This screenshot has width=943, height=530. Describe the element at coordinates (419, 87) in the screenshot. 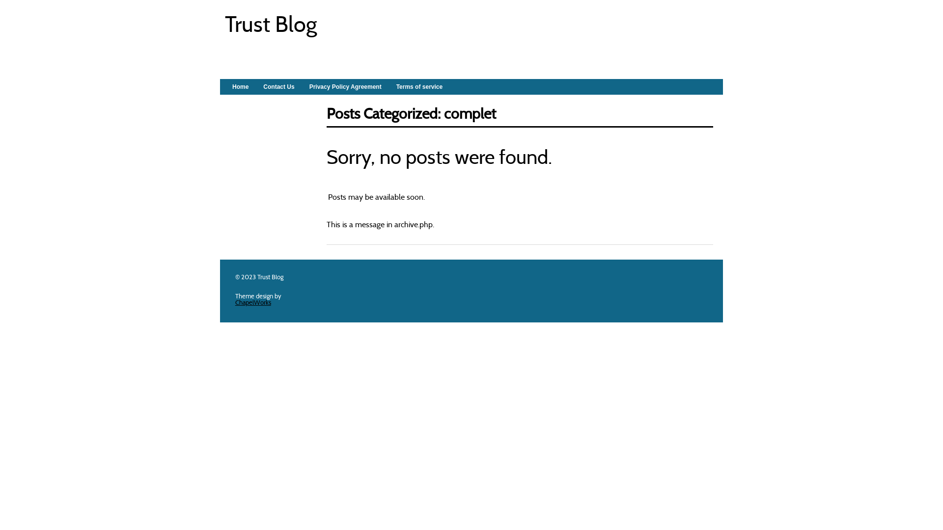

I see `Terms of service` at that location.